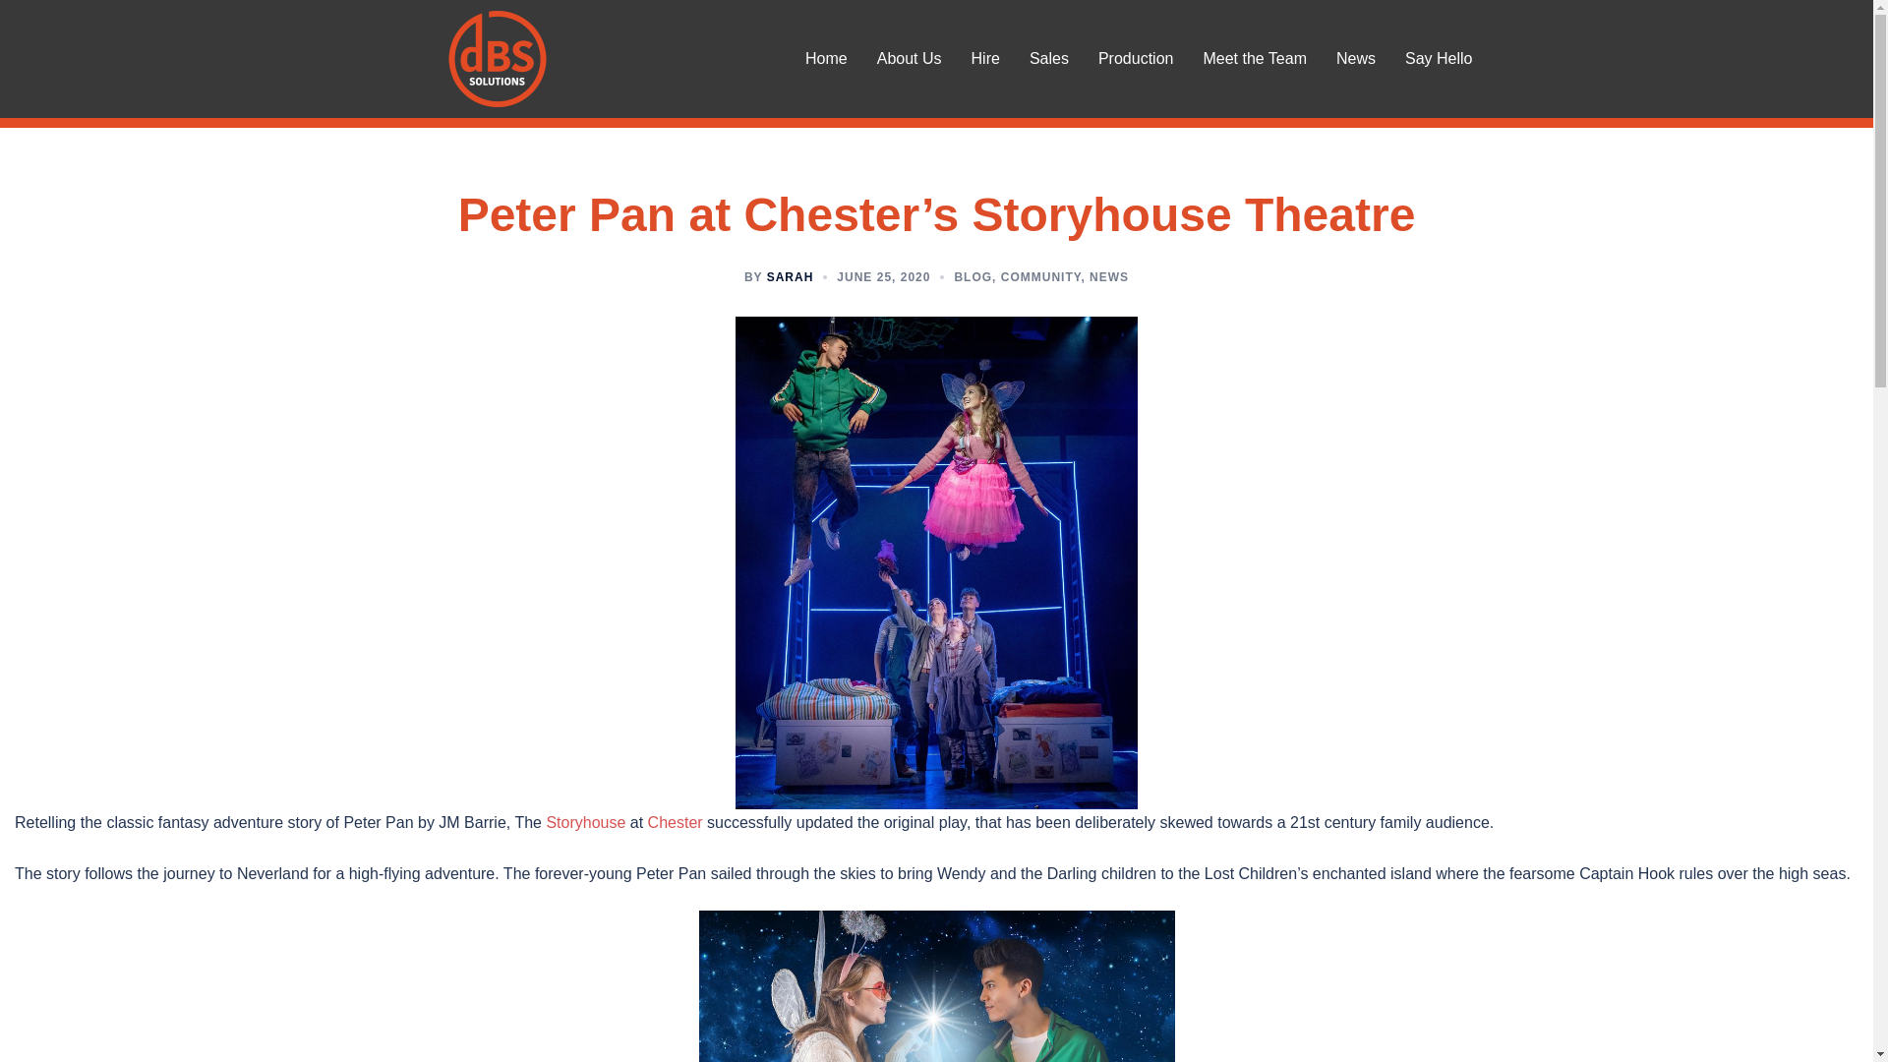 The width and height of the screenshot is (1888, 1062). I want to click on Storyhouse, so click(584, 822).